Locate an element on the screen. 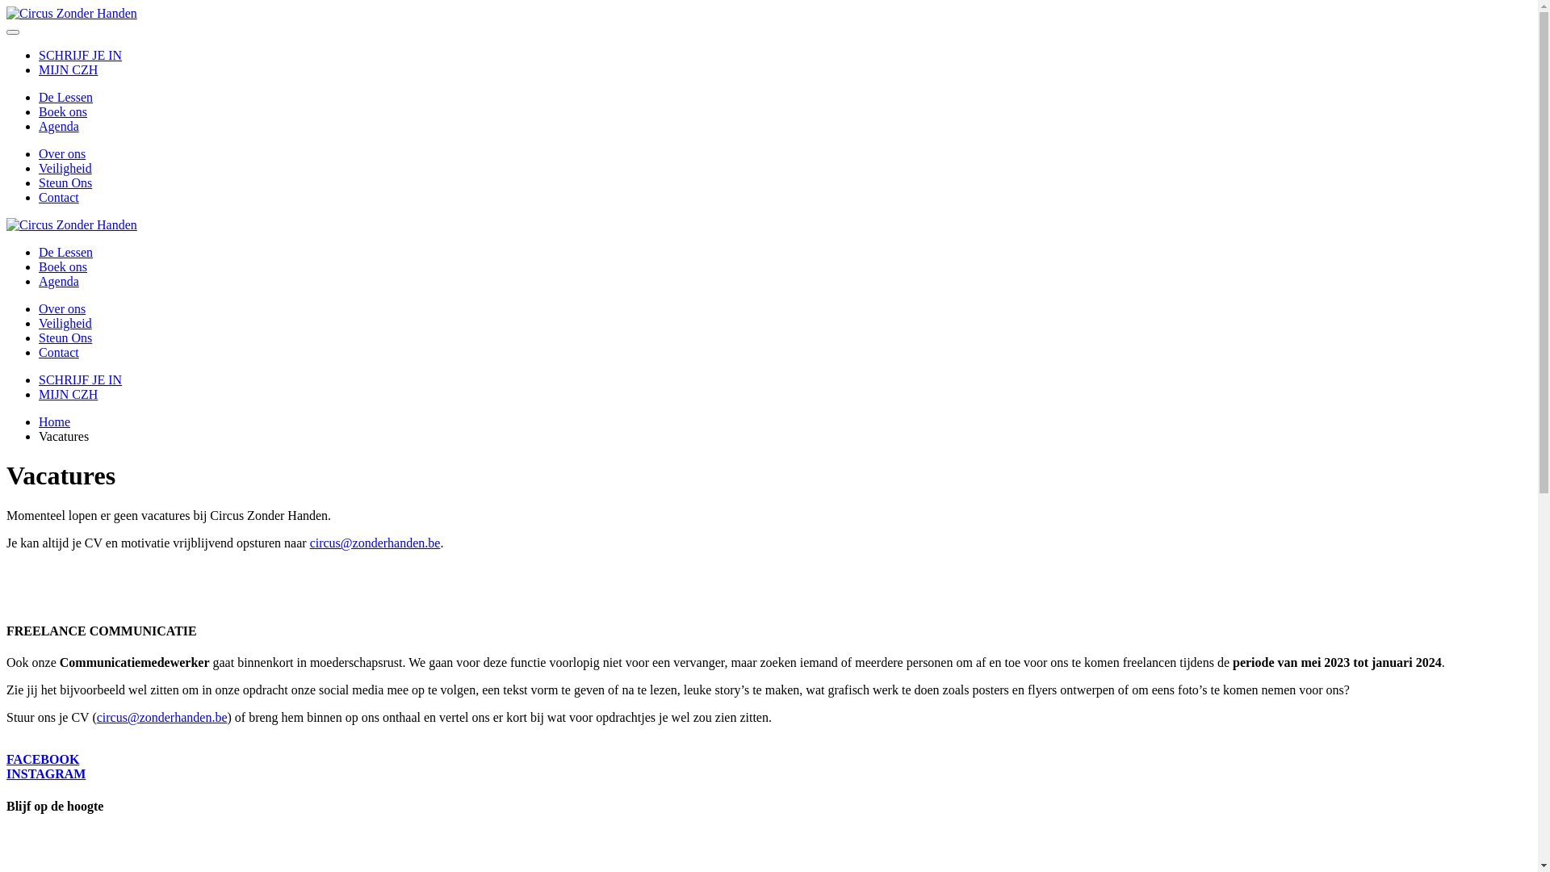  Contact is located at coordinates (59, 352).